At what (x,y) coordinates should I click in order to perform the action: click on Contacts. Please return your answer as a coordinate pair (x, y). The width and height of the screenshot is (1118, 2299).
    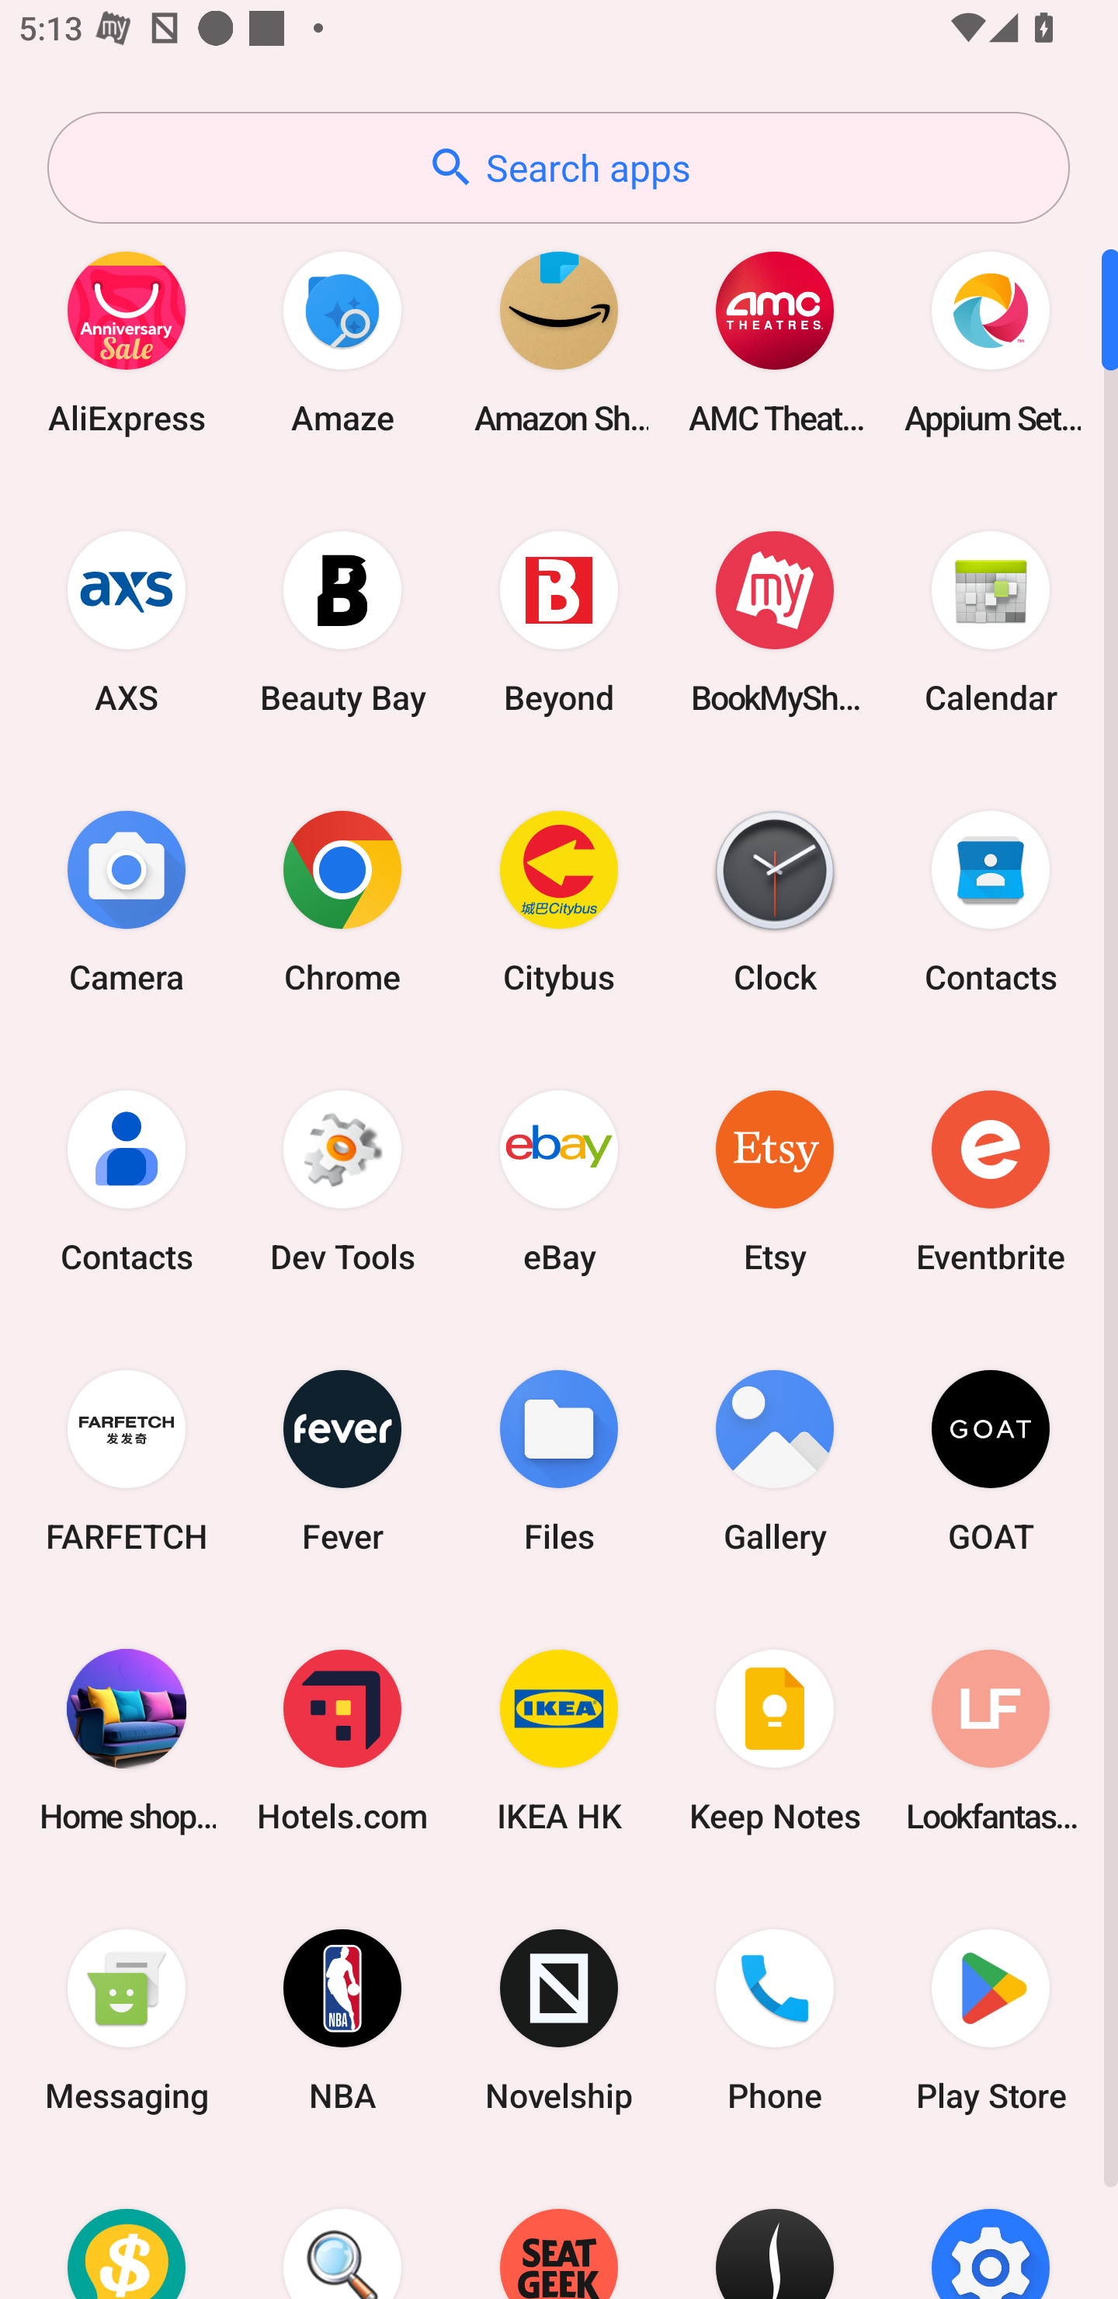
    Looking at the image, I should click on (991, 901).